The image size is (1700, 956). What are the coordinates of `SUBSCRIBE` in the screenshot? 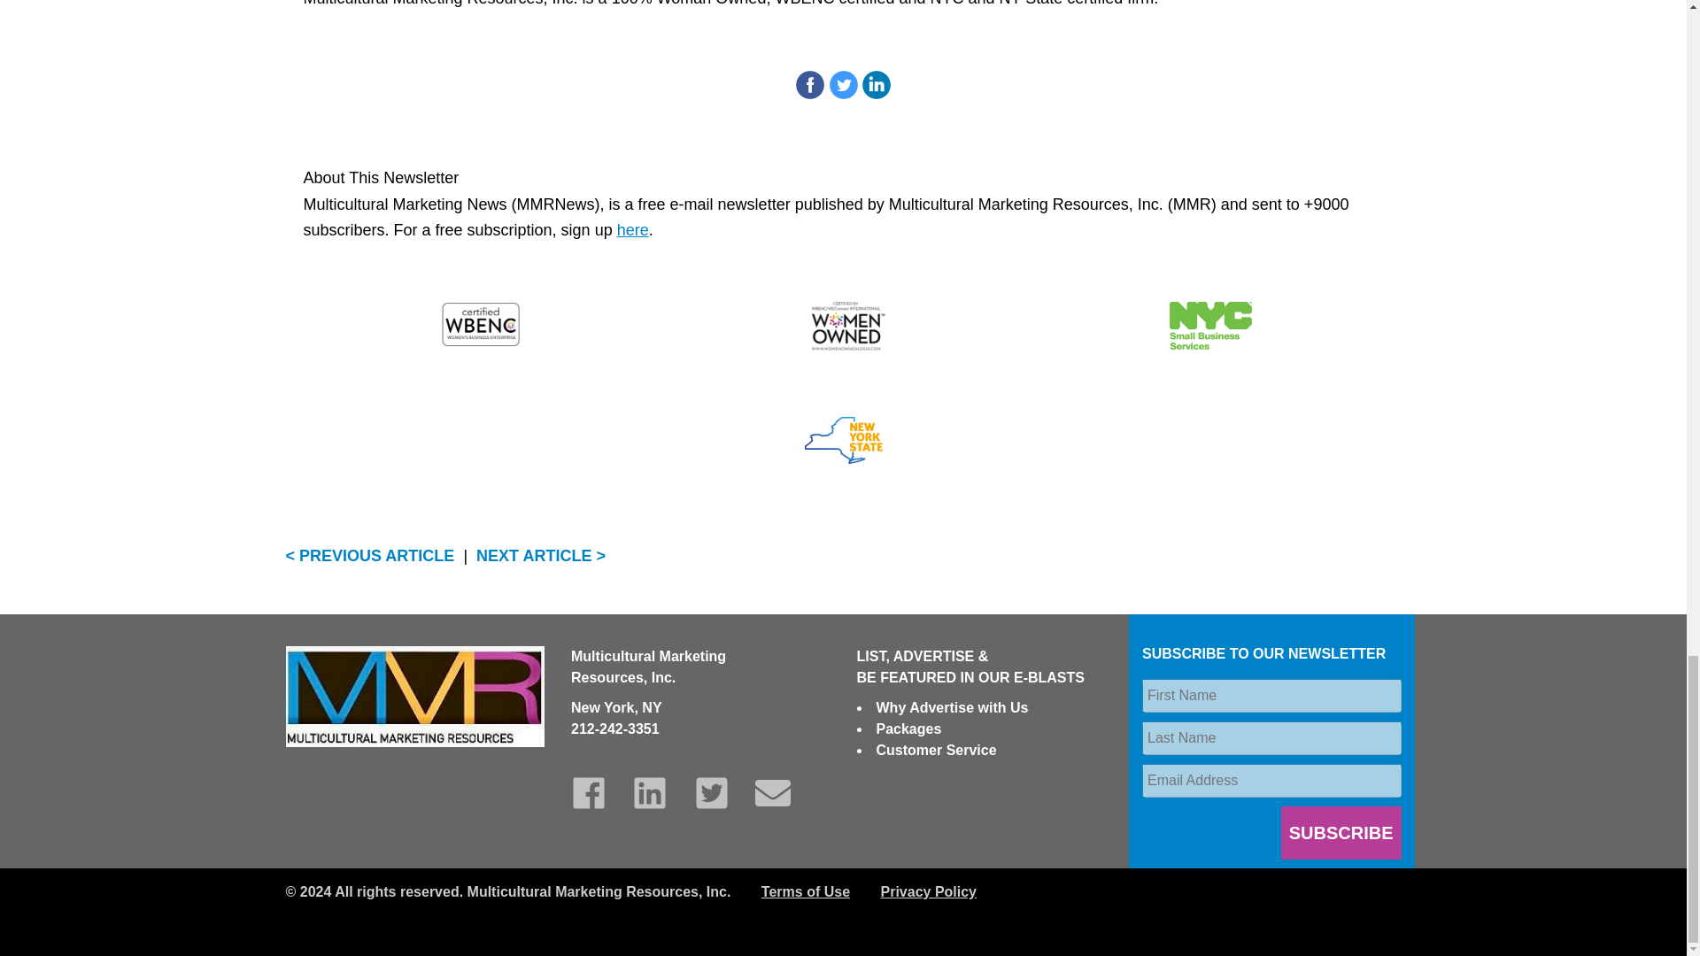 It's located at (1341, 832).